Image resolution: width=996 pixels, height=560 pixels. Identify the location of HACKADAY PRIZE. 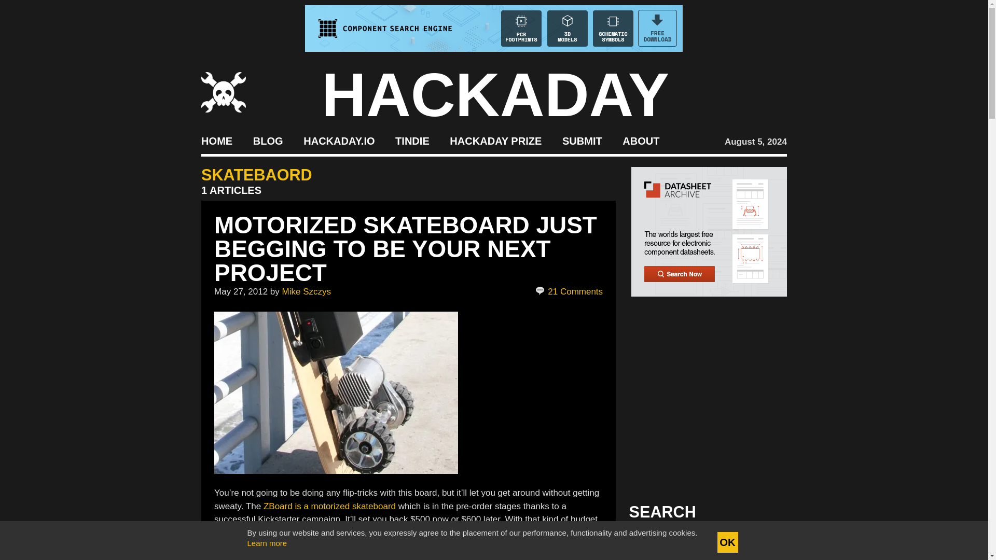
(496, 140).